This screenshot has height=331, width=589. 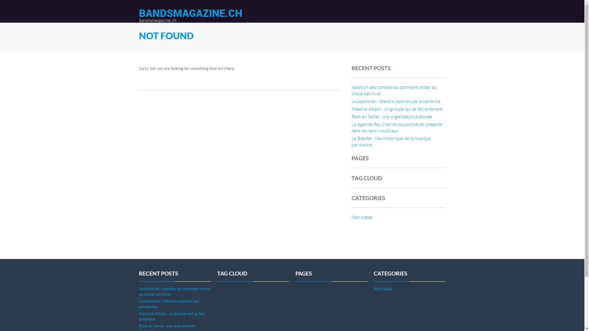 What do you see at coordinates (397, 109) in the screenshot?
I see `Massive Attack : un groupe qui se fait entendre` at bounding box center [397, 109].